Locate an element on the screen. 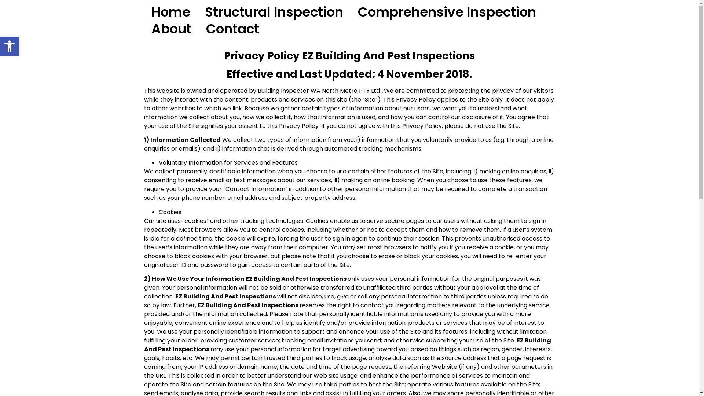 This screenshot has width=704, height=396. Structural Inspection is located at coordinates (274, 12).